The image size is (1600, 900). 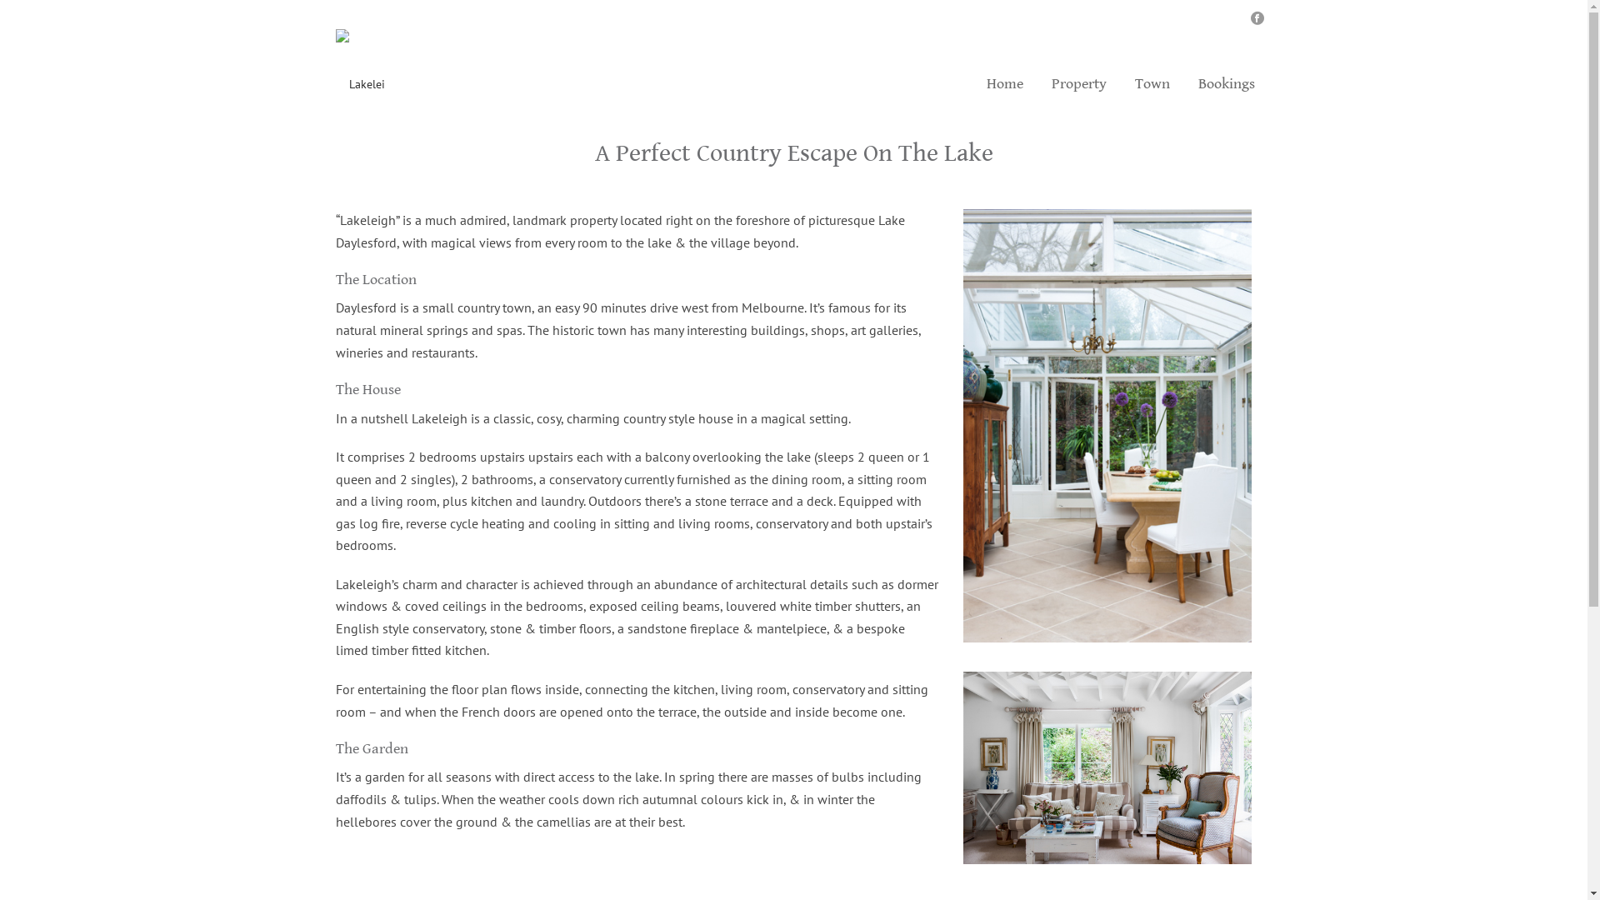 What do you see at coordinates (1078, 85) in the screenshot?
I see `Property` at bounding box center [1078, 85].